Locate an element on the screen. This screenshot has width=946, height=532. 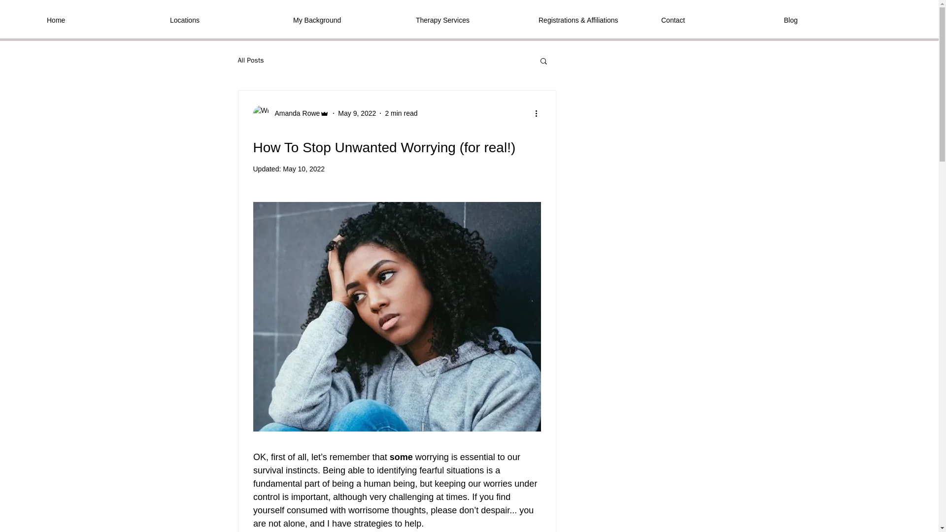
Contact is located at coordinates (715, 20).